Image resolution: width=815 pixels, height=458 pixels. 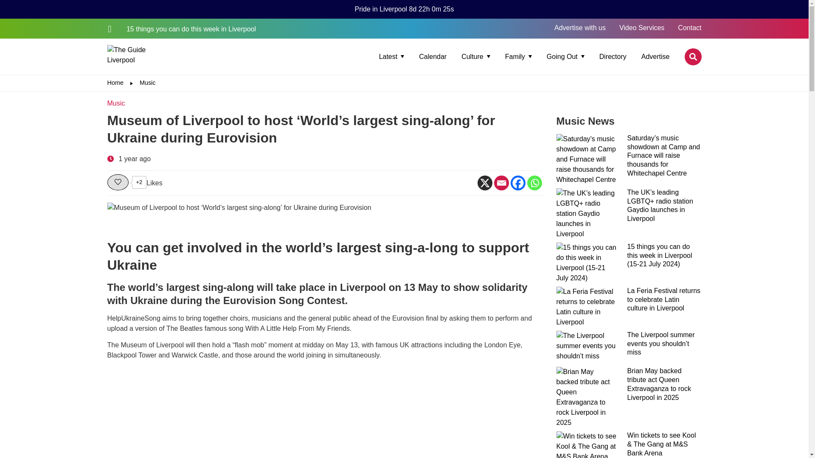 I want to click on Contact, so click(x=689, y=28).